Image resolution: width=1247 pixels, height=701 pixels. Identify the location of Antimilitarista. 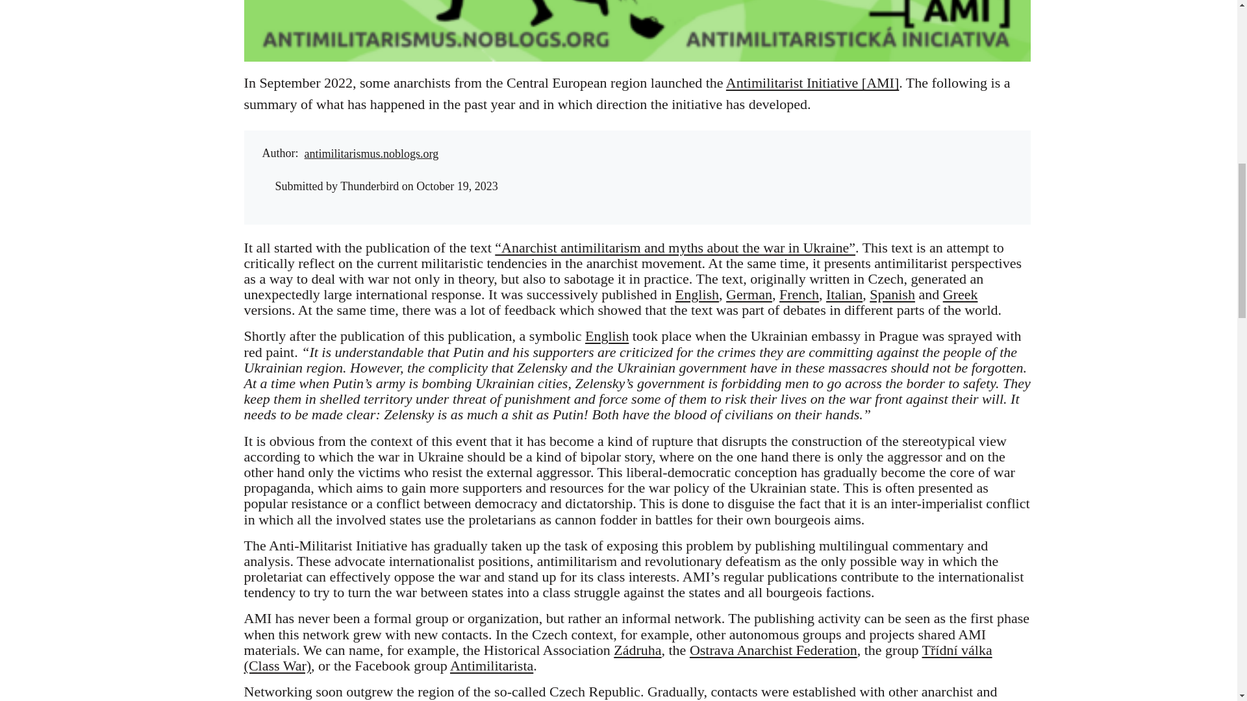
(492, 665).